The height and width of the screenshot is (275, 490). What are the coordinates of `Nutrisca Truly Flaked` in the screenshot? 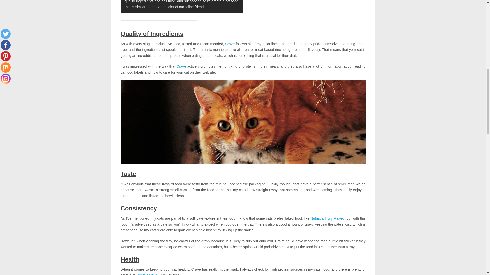 It's located at (327, 218).